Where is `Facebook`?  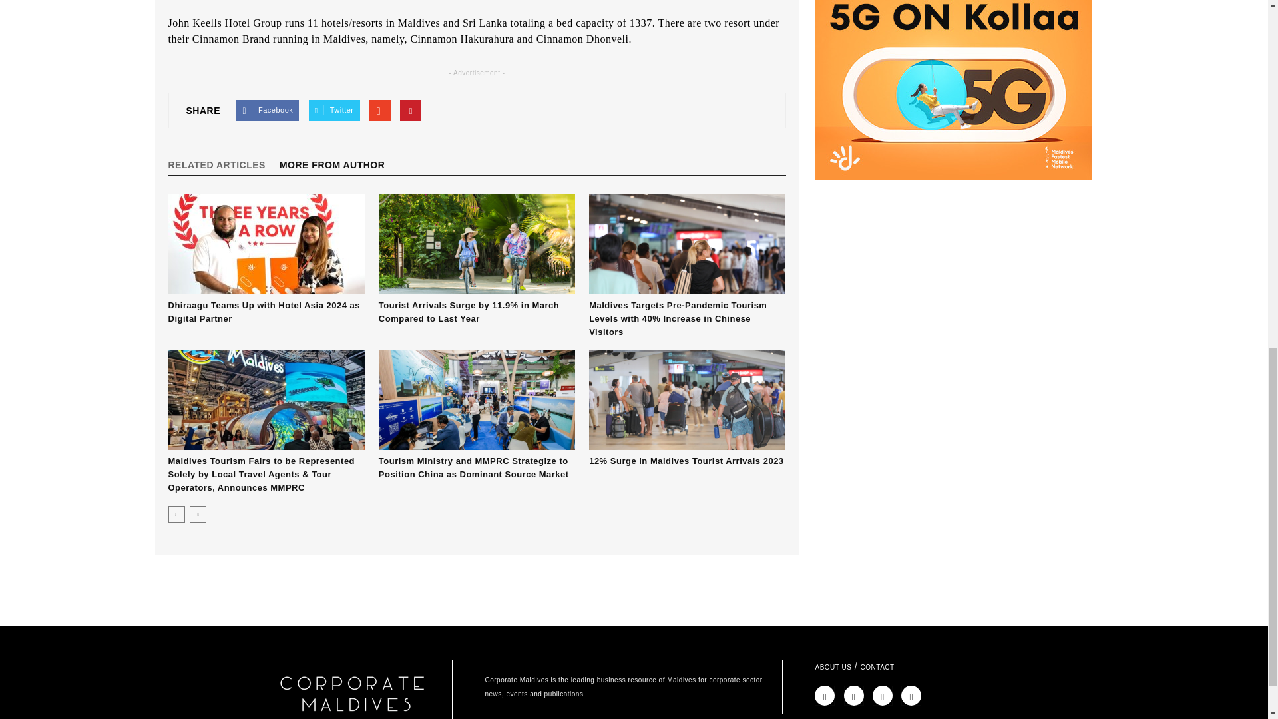 Facebook is located at coordinates (268, 111).